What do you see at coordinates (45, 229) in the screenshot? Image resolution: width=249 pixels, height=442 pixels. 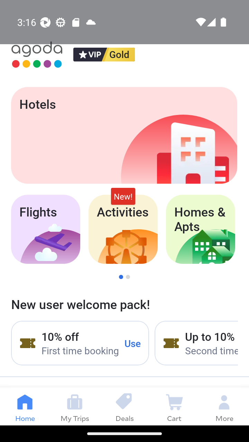 I see `Flights` at bounding box center [45, 229].